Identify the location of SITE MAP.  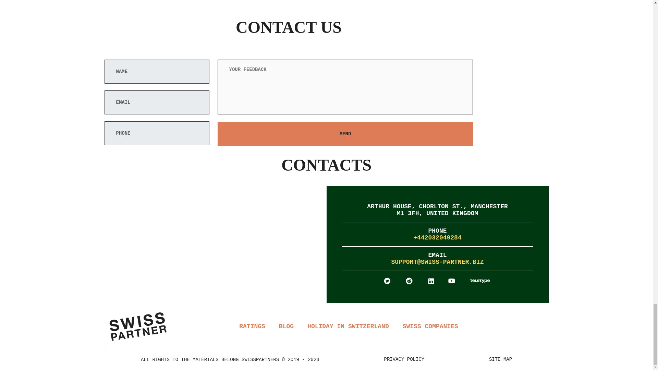
(500, 359).